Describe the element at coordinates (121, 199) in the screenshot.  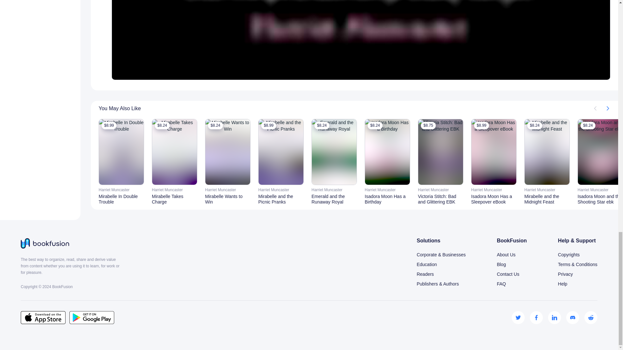
I see `Mirabelle In Double Trouble` at that location.